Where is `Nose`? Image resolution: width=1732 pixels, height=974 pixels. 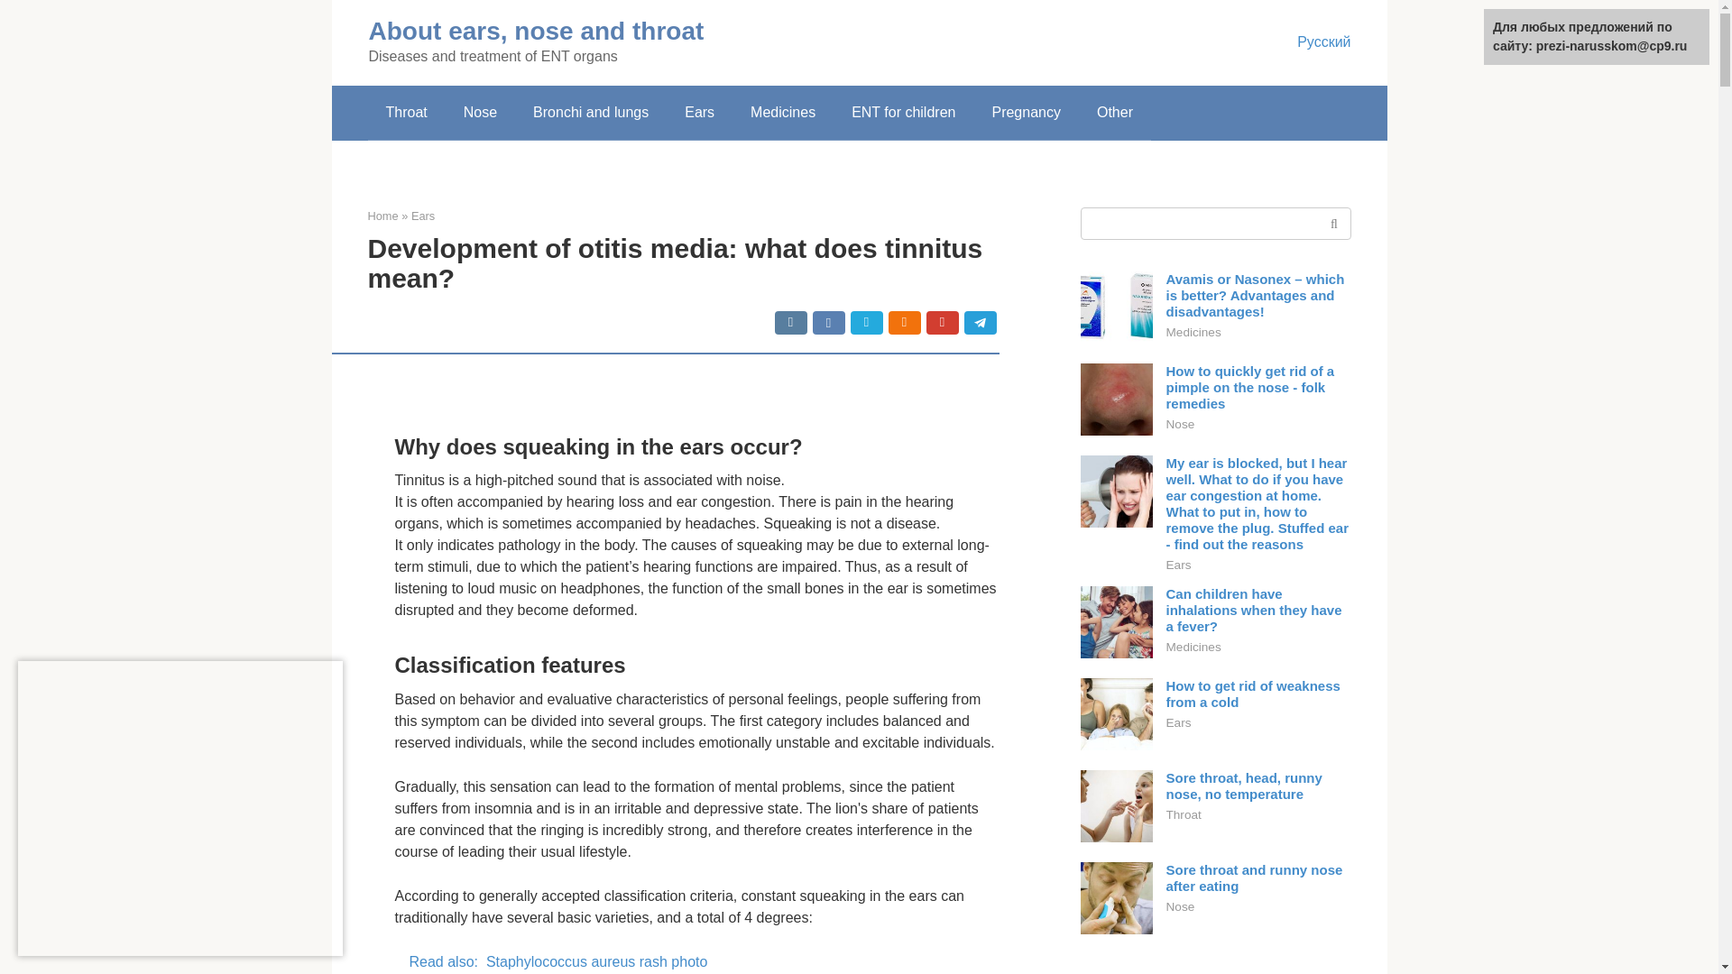 Nose is located at coordinates (480, 113).